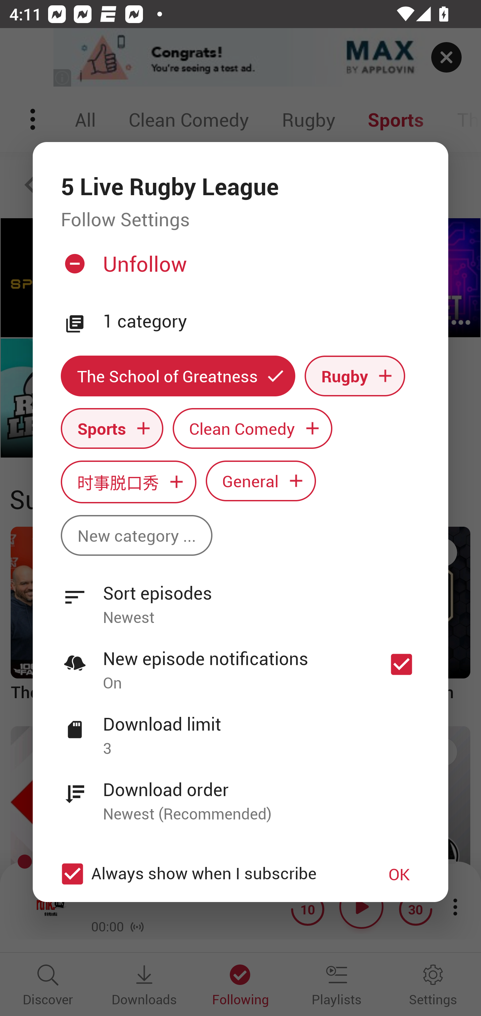  Describe the element at coordinates (240, 598) in the screenshot. I see `Sort episodes Newest` at that location.